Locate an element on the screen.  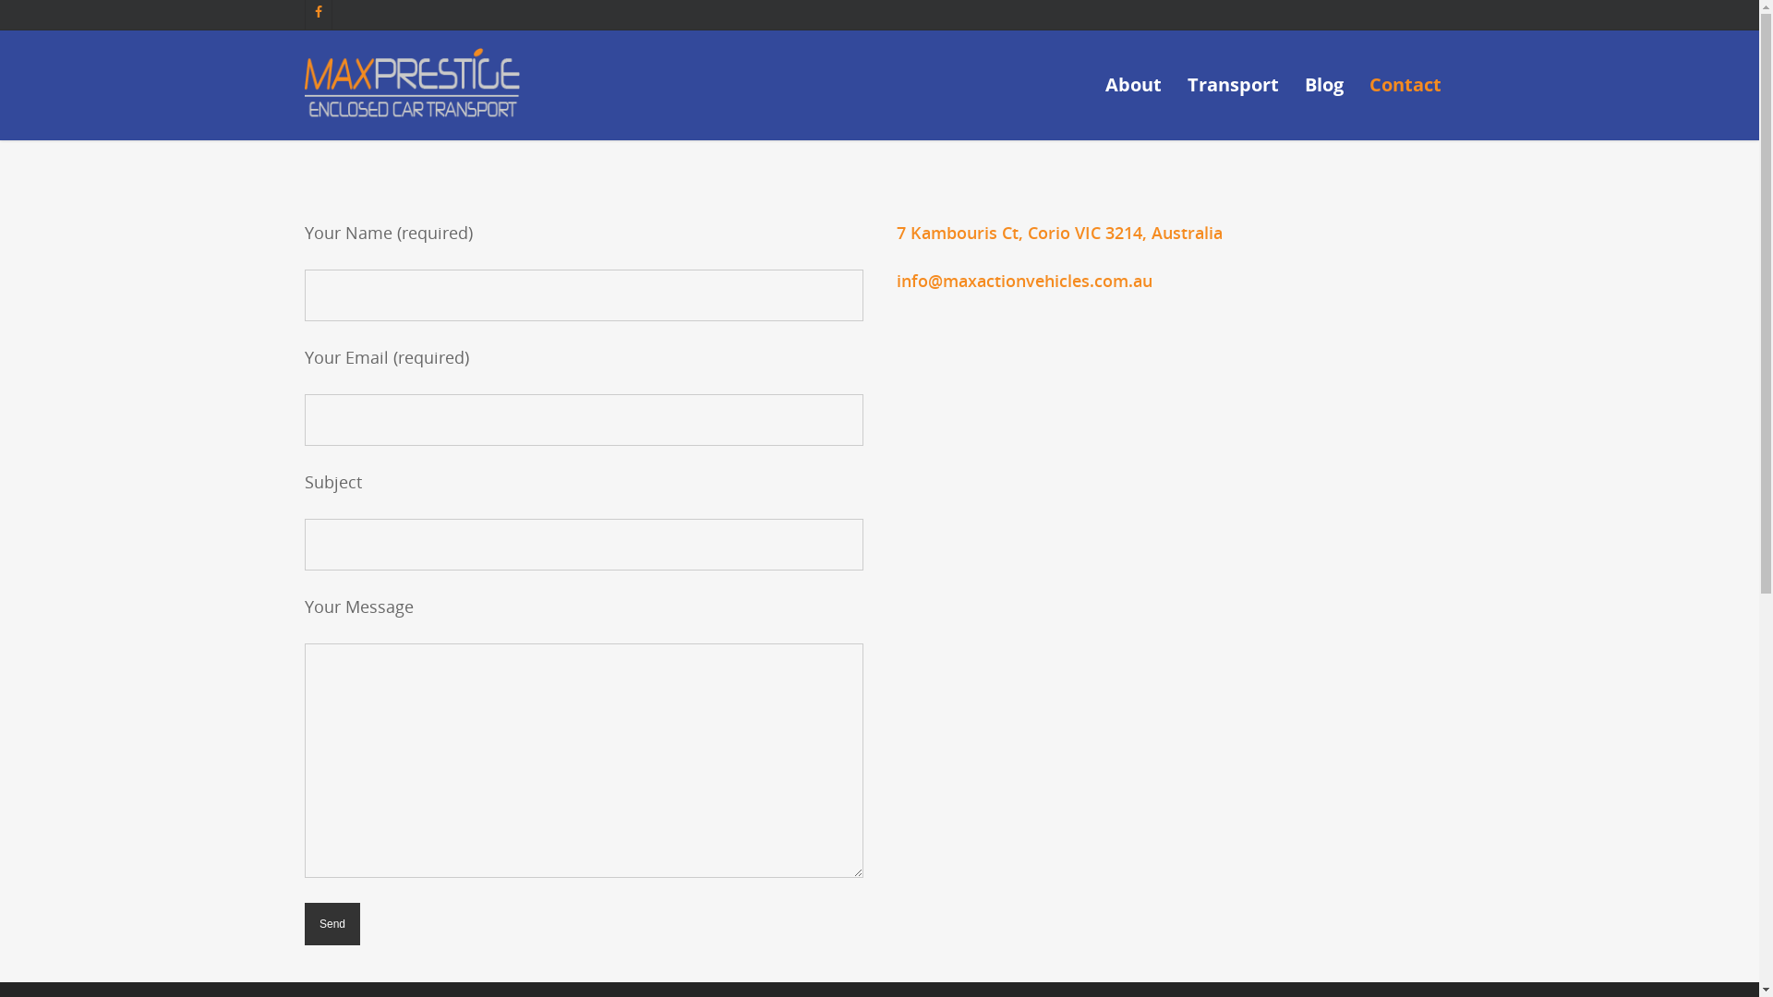
About is located at coordinates (1134, 94).